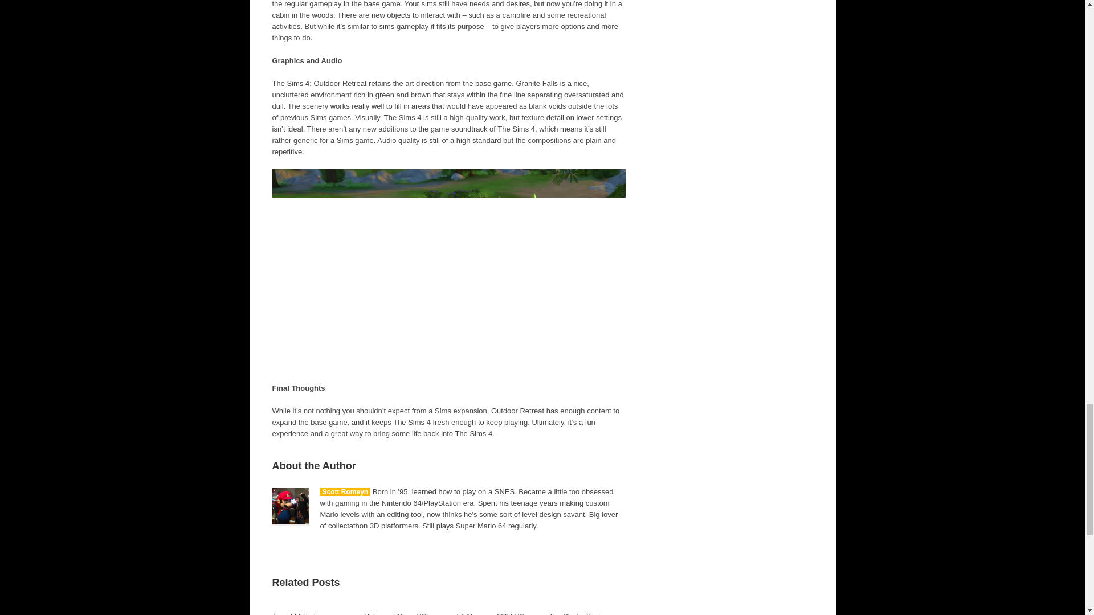 Image resolution: width=1094 pixels, height=615 pixels. Describe the element at coordinates (395, 614) in the screenshot. I see `Visions of Mana PC Review` at that location.